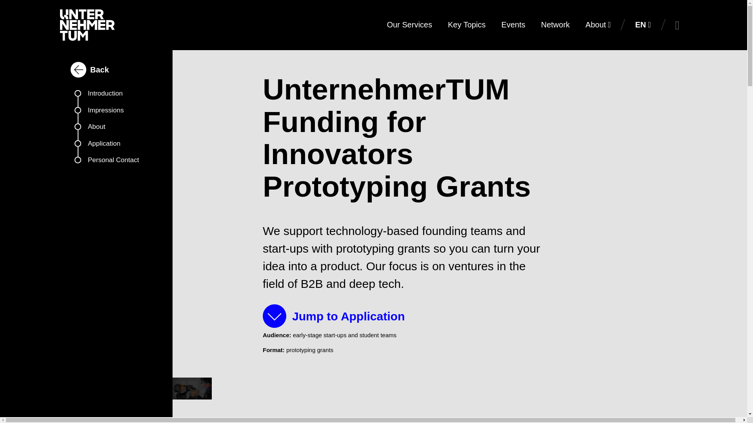  Describe the element at coordinates (92, 69) in the screenshot. I see `Back` at that location.